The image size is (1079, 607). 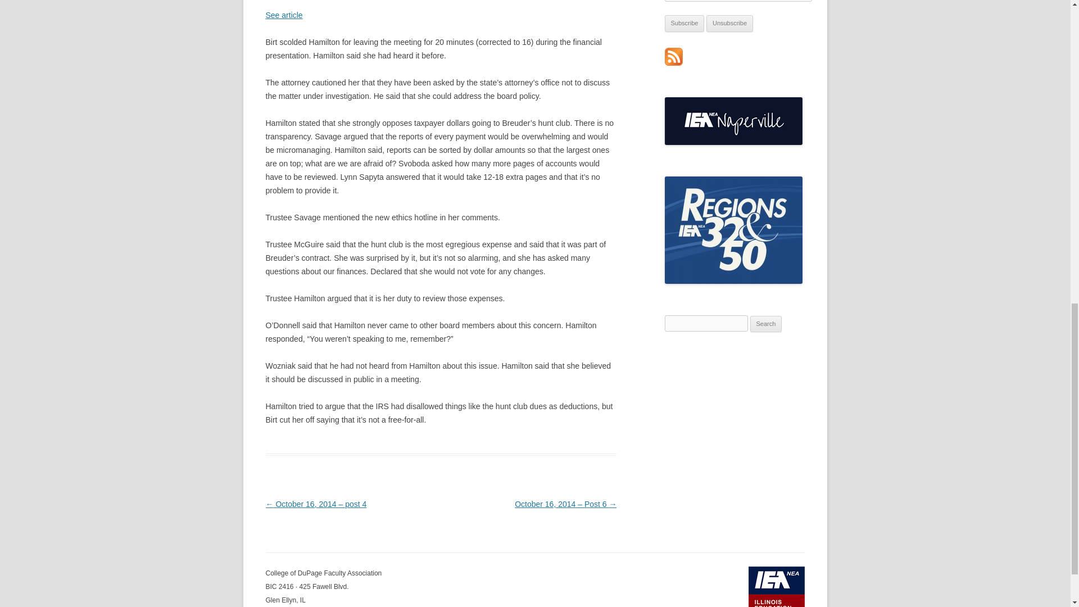 What do you see at coordinates (283, 15) in the screenshot?
I see `See article` at bounding box center [283, 15].